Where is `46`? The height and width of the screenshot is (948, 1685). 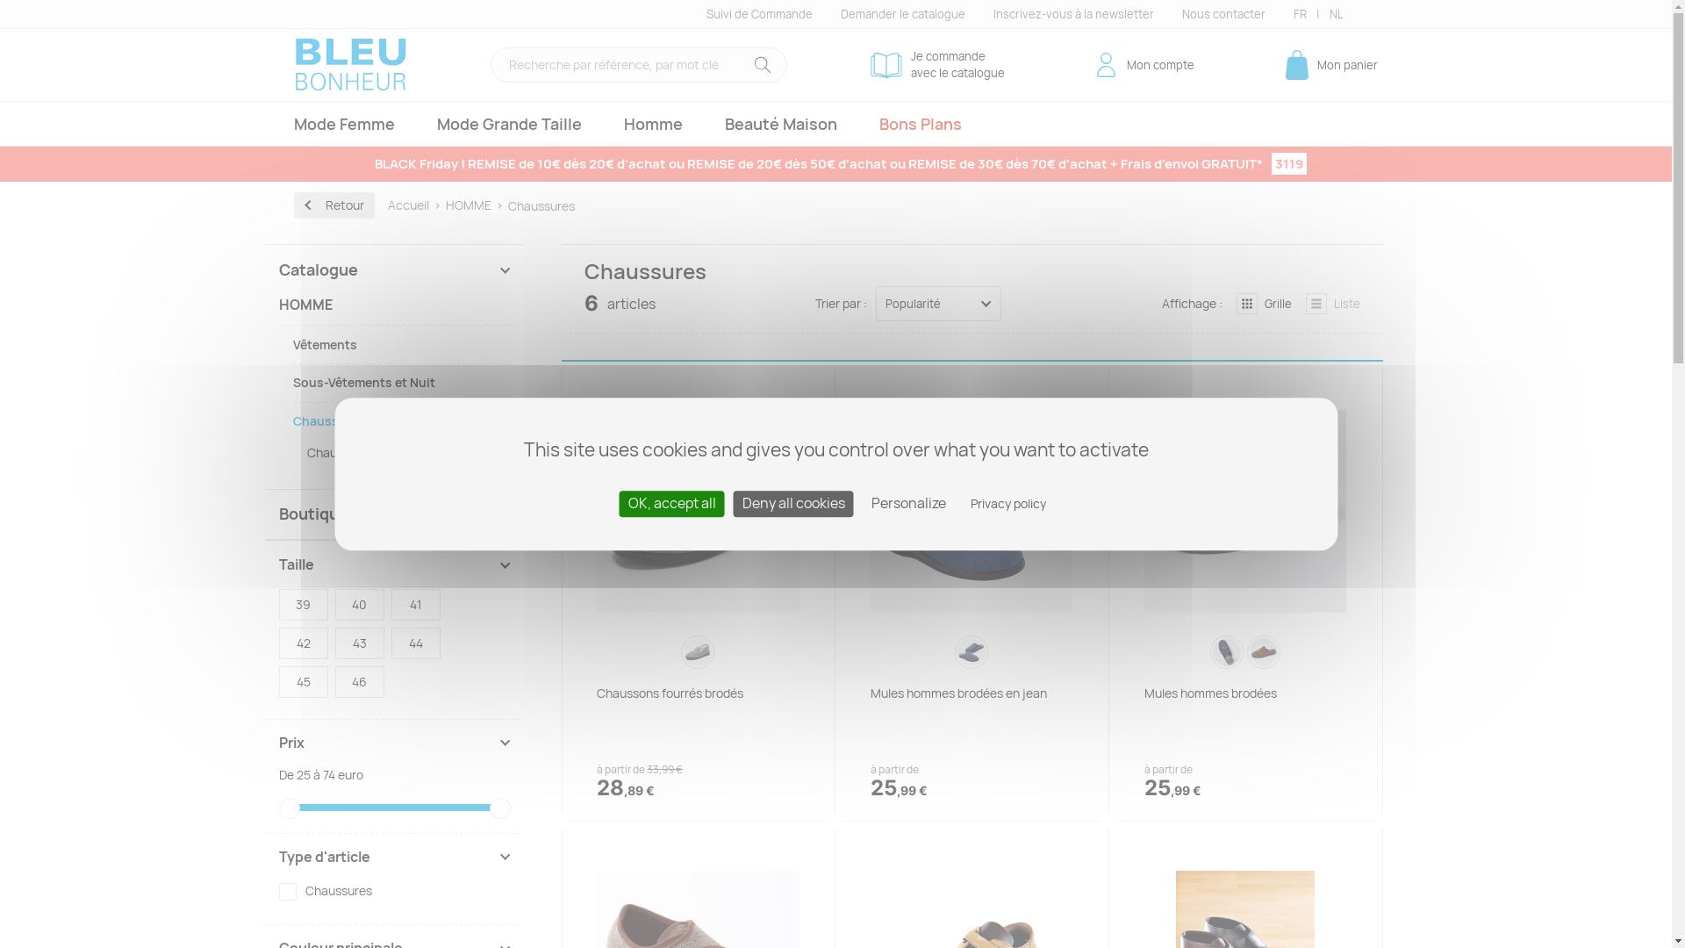
46 is located at coordinates (360, 681).